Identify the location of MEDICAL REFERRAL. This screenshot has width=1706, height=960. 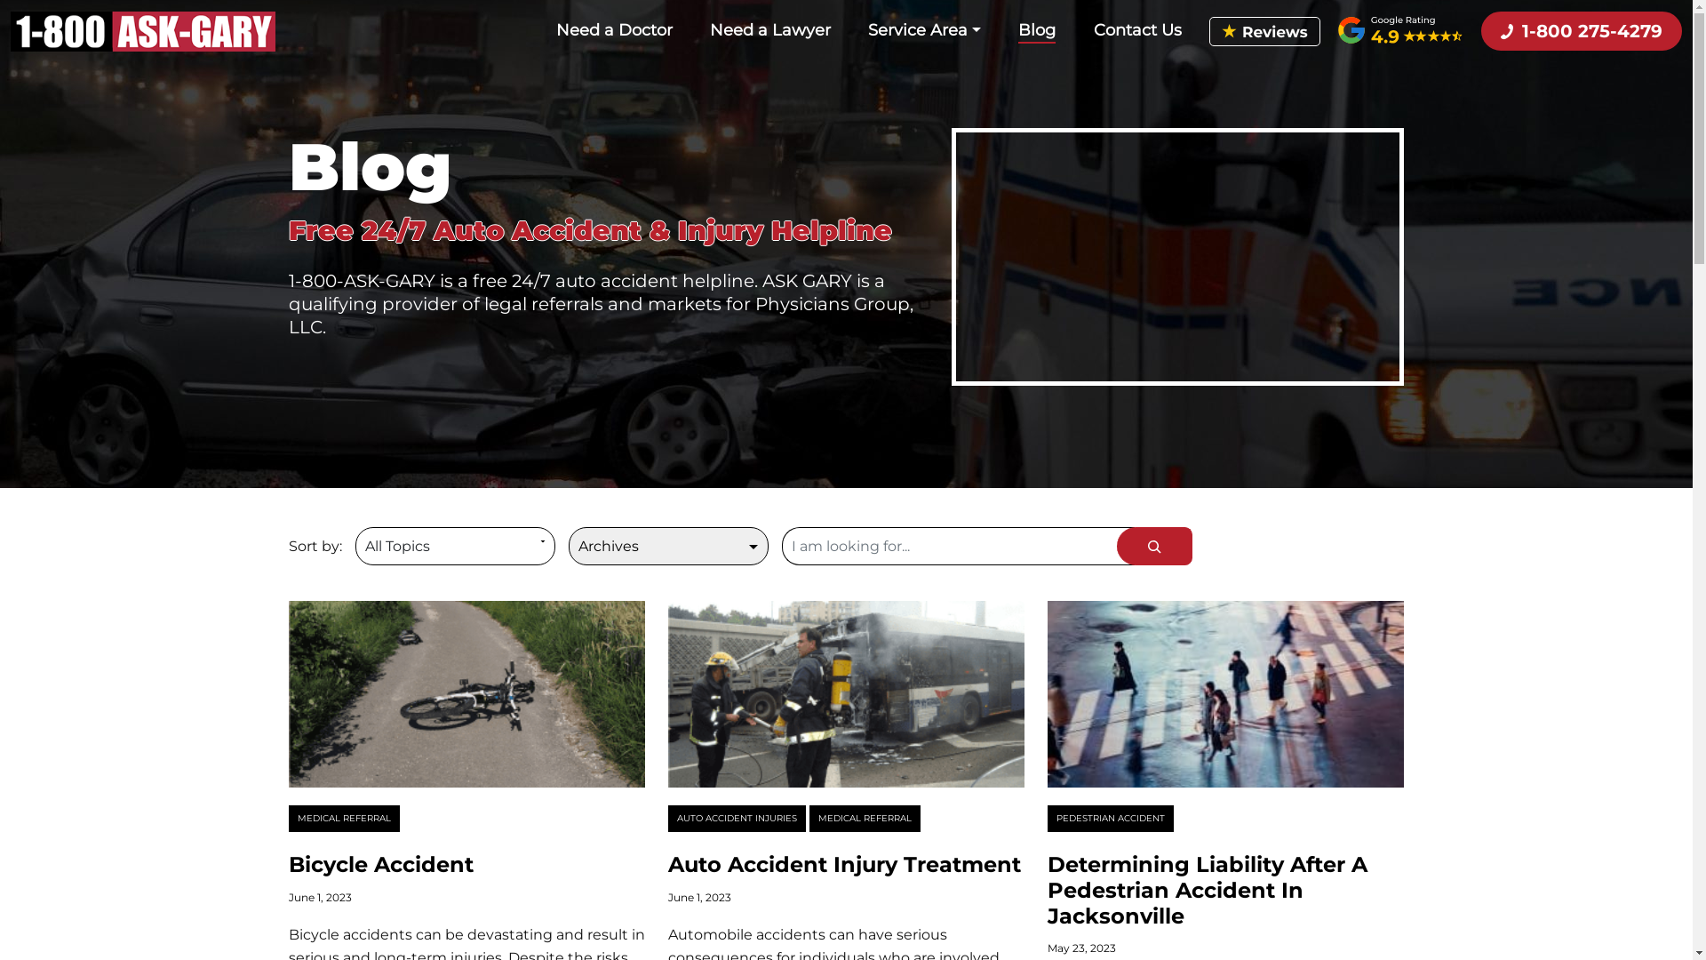
(343, 819).